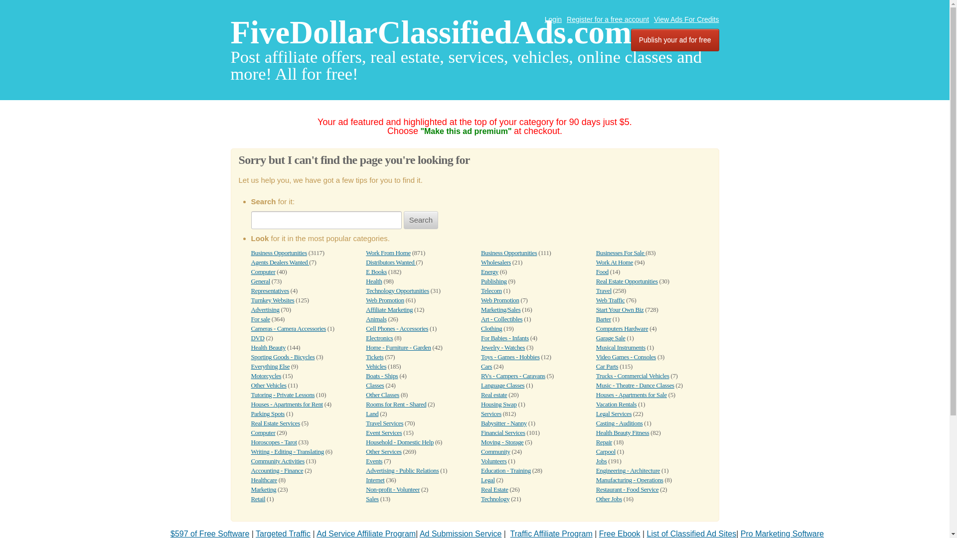  What do you see at coordinates (501, 319) in the screenshot?
I see `Art - Collectibles` at bounding box center [501, 319].